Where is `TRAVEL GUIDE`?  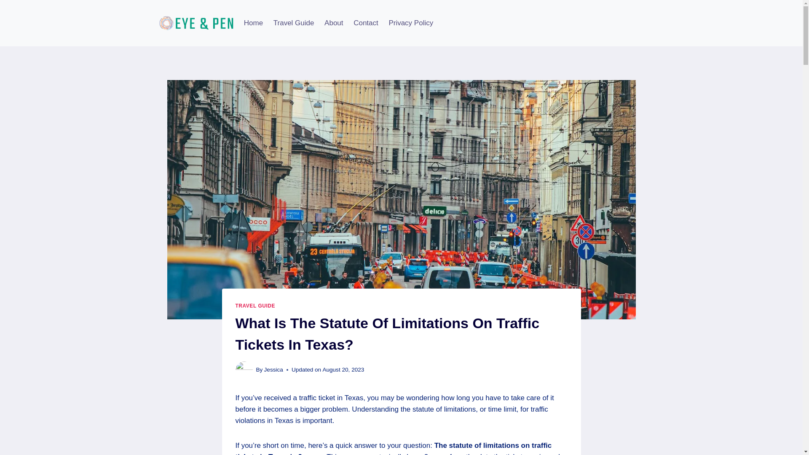
TRAVEL GUIDE is located at coordinates (255, 306).